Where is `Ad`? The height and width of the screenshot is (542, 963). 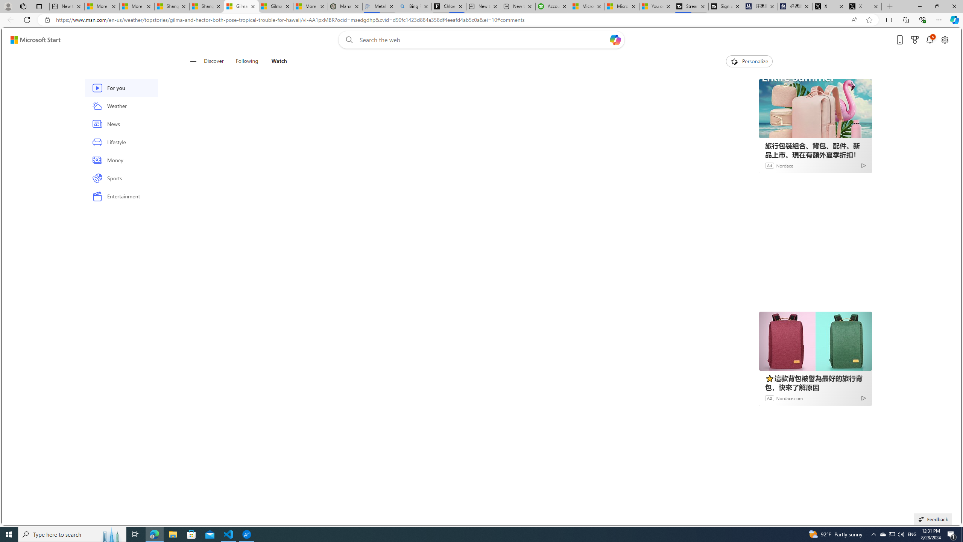 Ad is located at coordinates (769, 397).